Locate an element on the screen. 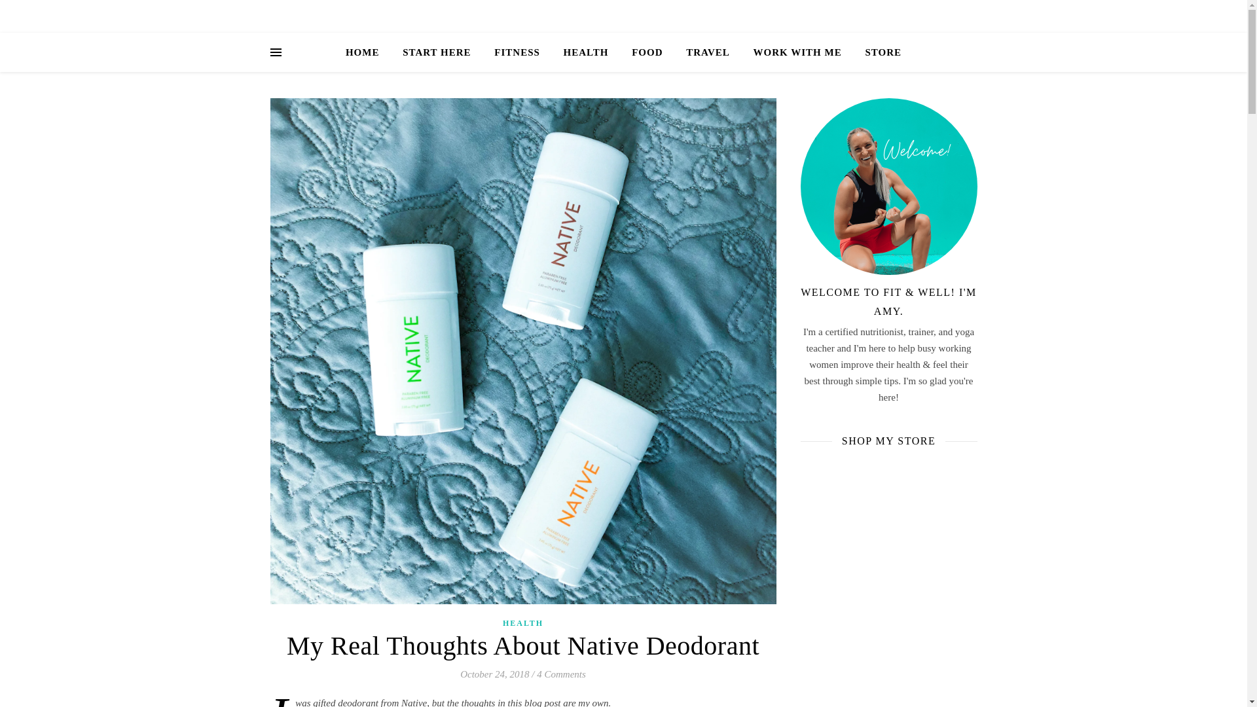 The height and width of the screenshot is (707, 1257). WORK WITH ME is located at coordinates (797, 52).